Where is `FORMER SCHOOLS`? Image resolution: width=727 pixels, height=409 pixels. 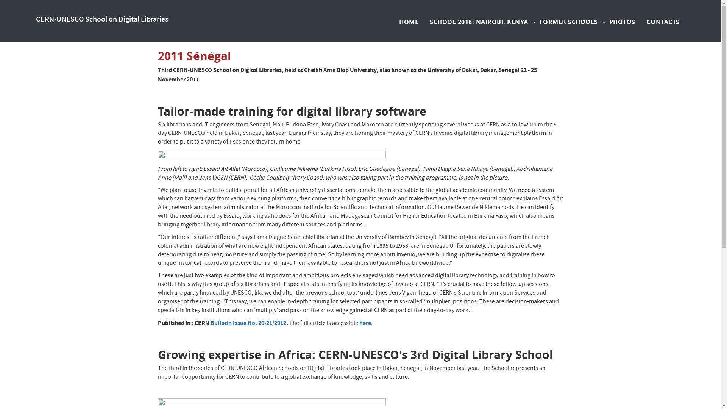
FORMER SCHOOLS is located at coordinates (569, 22).